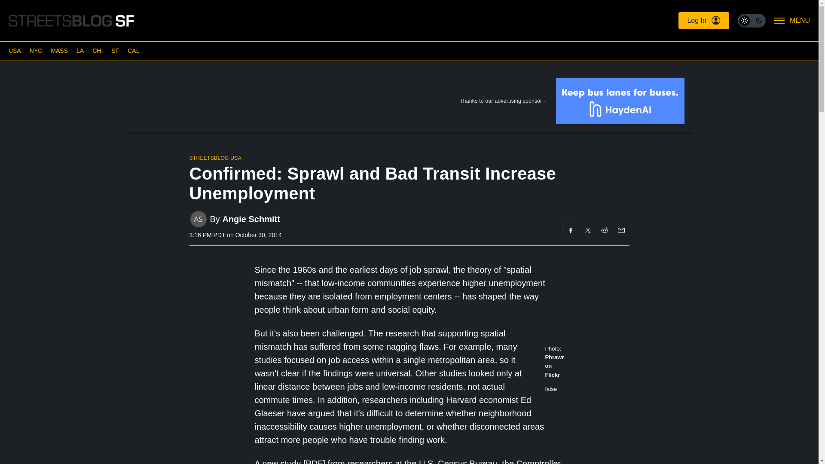 This screenshot has width=825, height=464. Describe the element at coordinates (605, 230) in the screenshot. I see `Share on Reddit` at that location.